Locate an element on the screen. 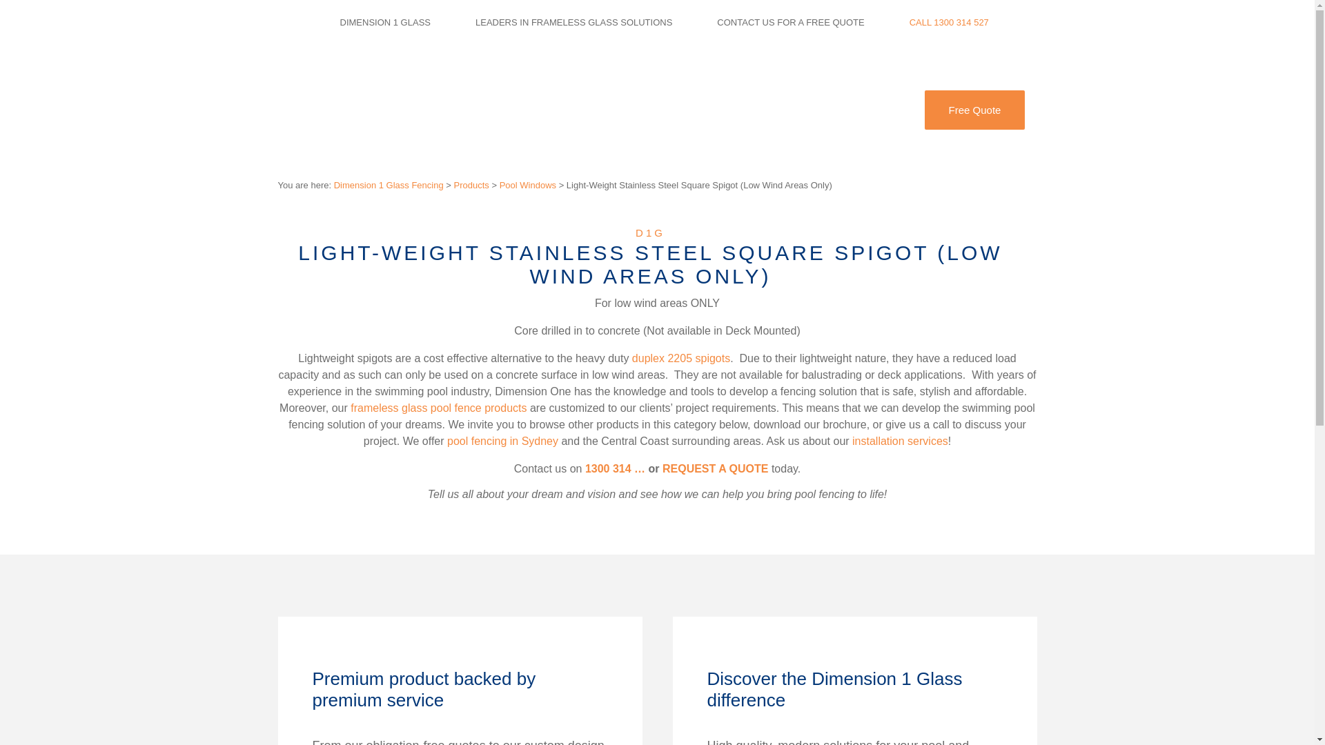 This screenshot has height=745, width=1325. Home is located at coordinates (444, 110).